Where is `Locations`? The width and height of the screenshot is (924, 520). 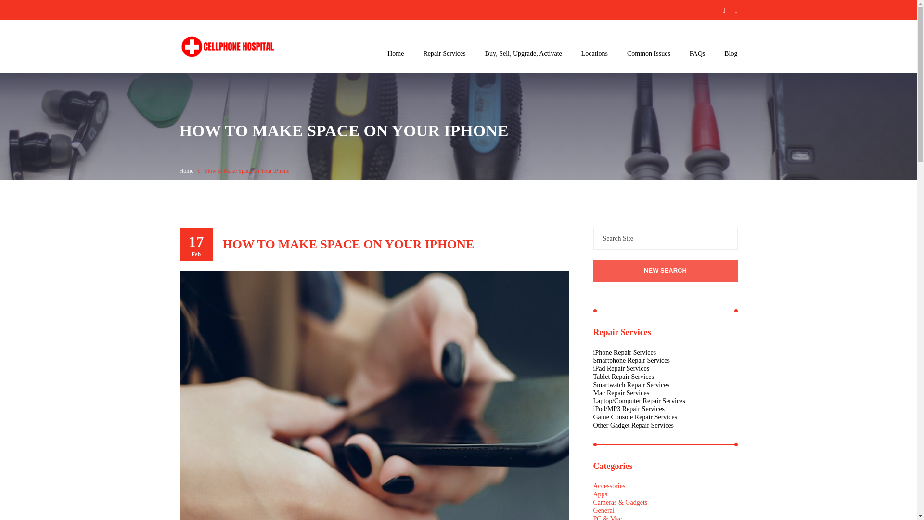 Locations is located at coordinates (594, 54).